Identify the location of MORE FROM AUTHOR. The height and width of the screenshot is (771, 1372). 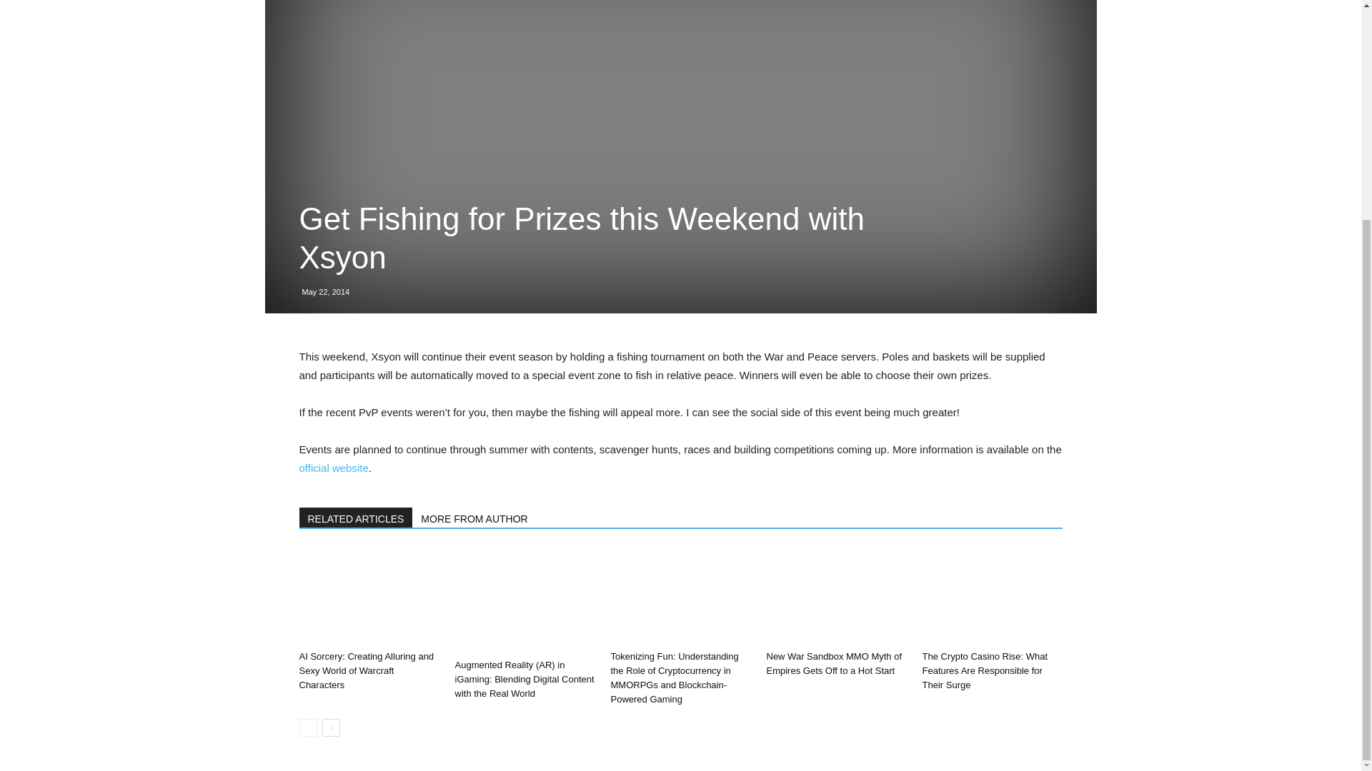
(474, 517).